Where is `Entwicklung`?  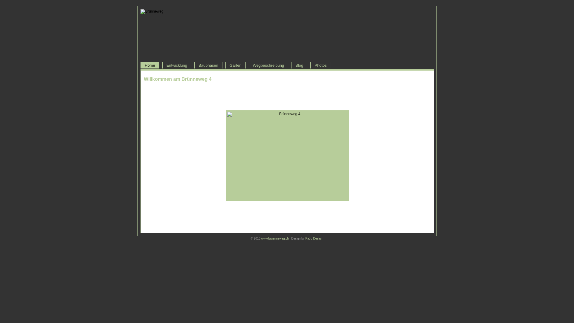
Entwicklung is located at coordinates (177, 65).